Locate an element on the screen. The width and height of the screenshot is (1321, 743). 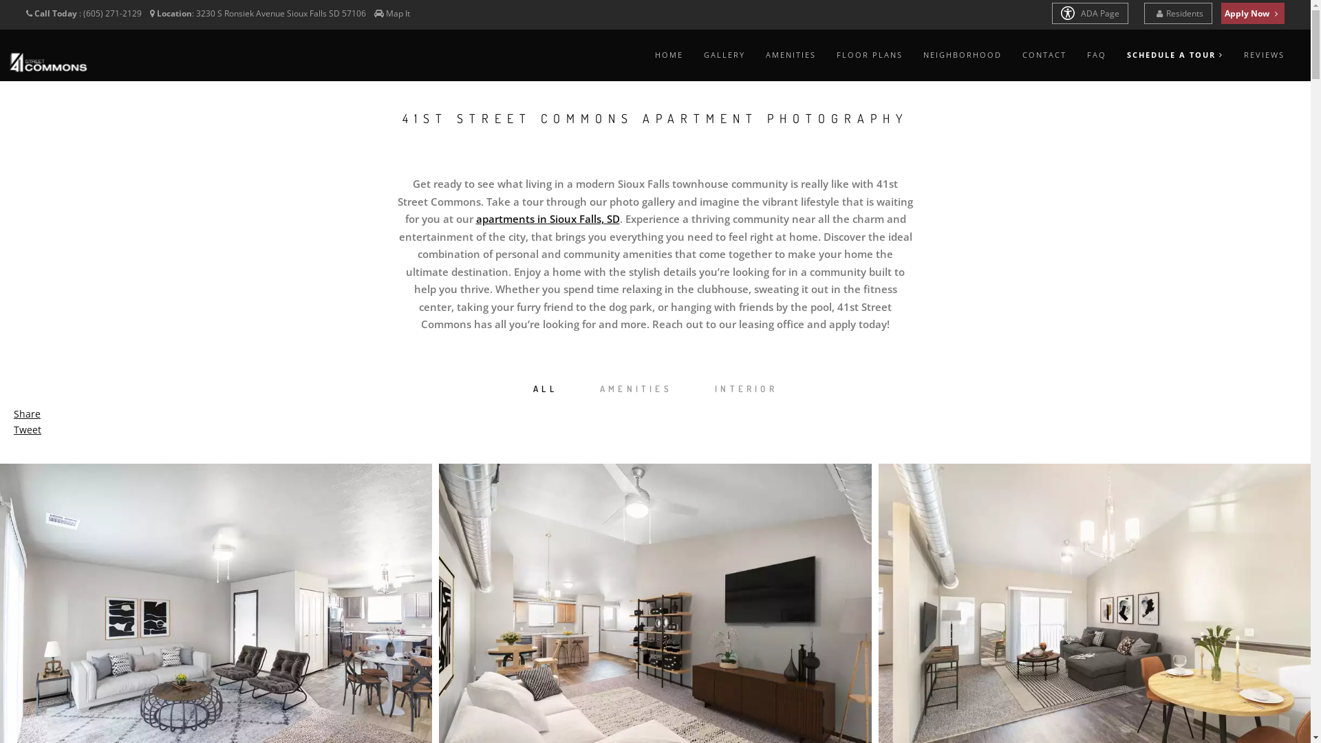
GALLERY is located at coordinates (724, 55).